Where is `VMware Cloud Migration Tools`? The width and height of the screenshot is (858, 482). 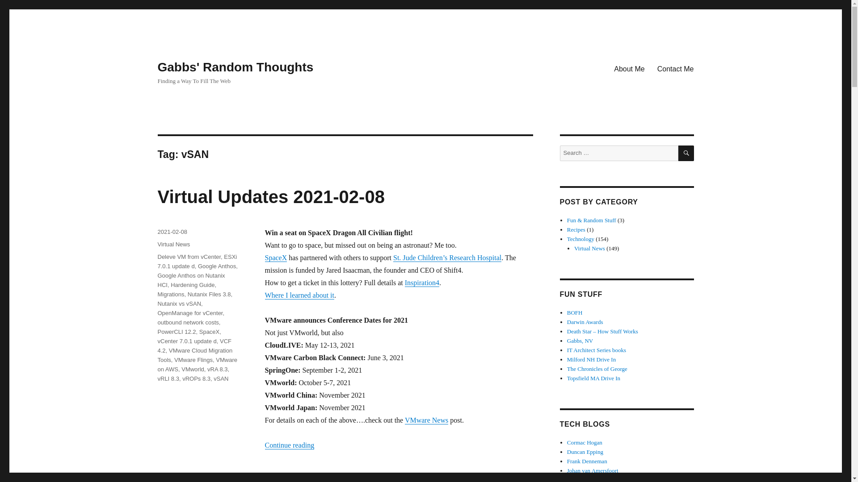
VMware Cloud Migration Tools is located at coordinates (195, 355).